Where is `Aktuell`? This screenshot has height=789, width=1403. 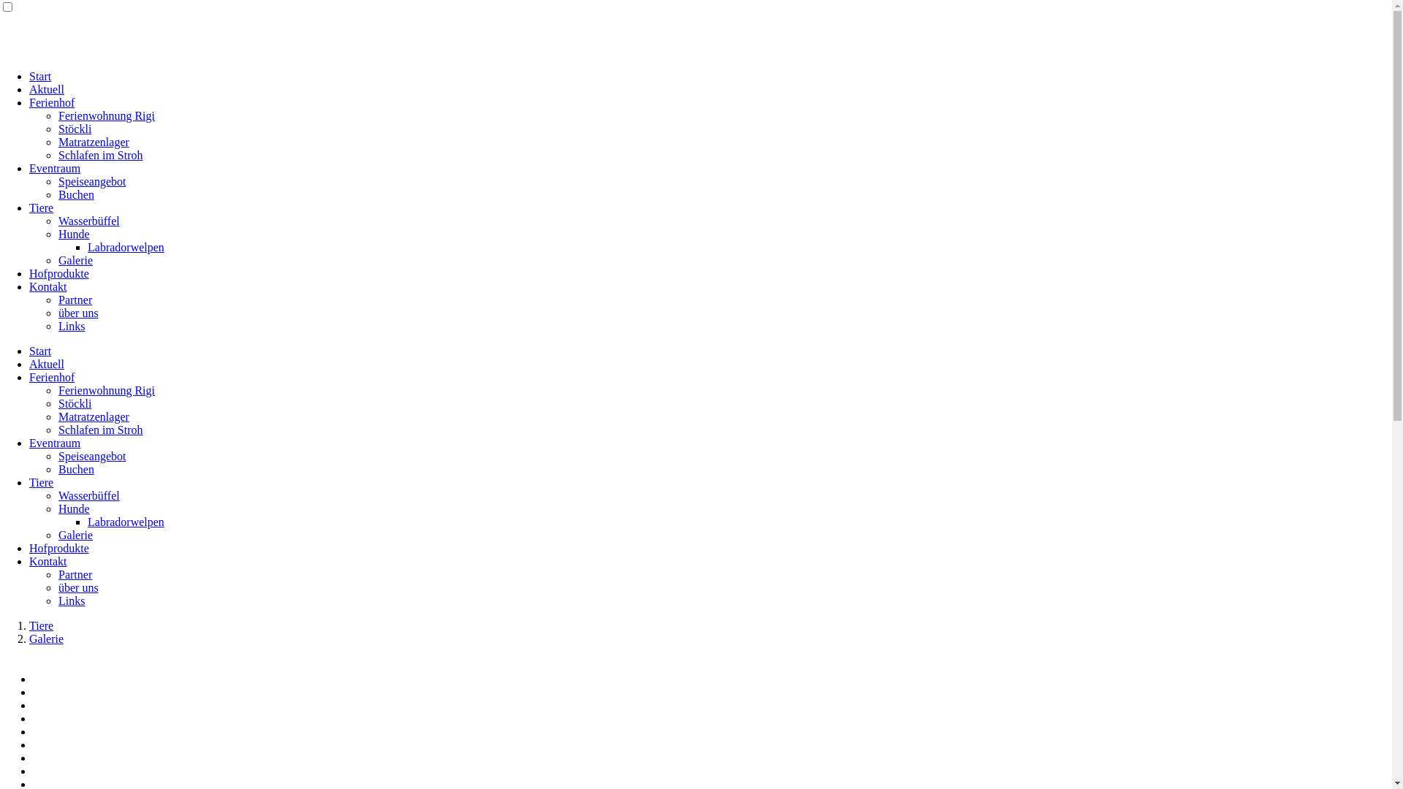 Aktuell is located at coordinates (47, 89).